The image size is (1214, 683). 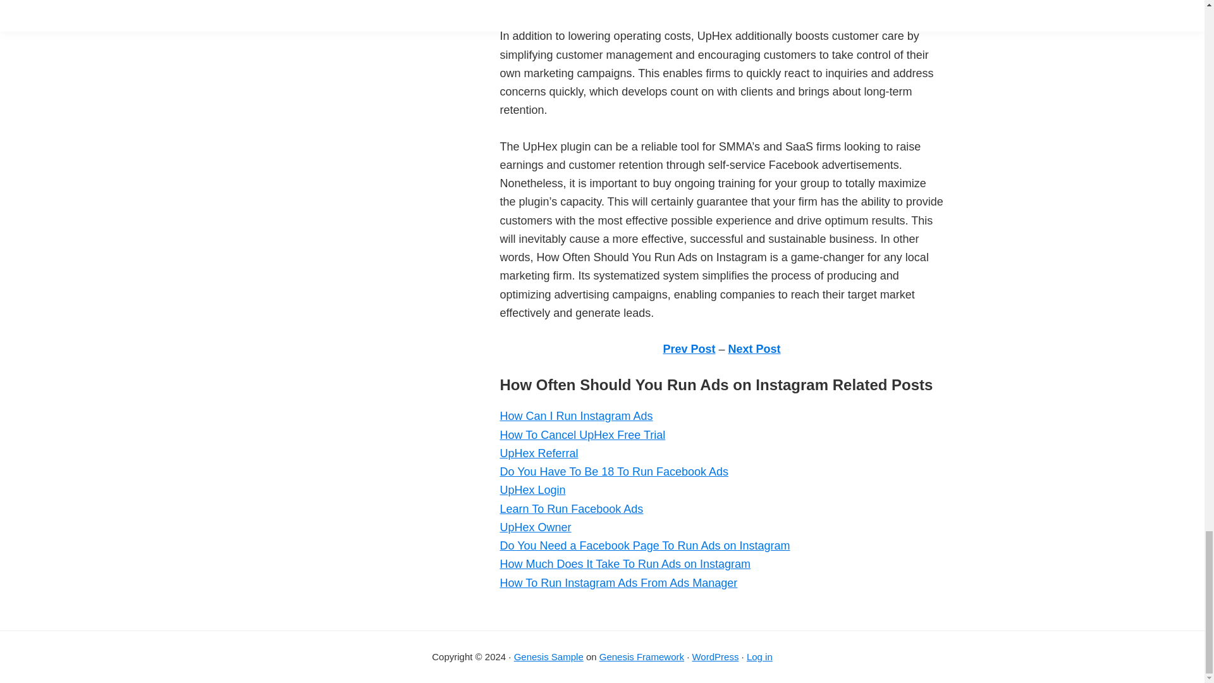 I want to click on How To Cancel UpHex Free Trial, so click(x=582, y=405).